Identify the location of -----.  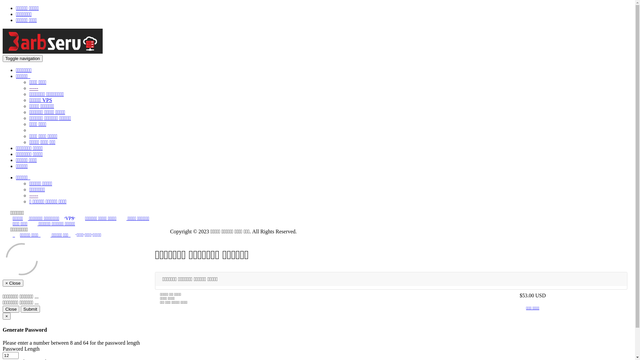
(34, 88).